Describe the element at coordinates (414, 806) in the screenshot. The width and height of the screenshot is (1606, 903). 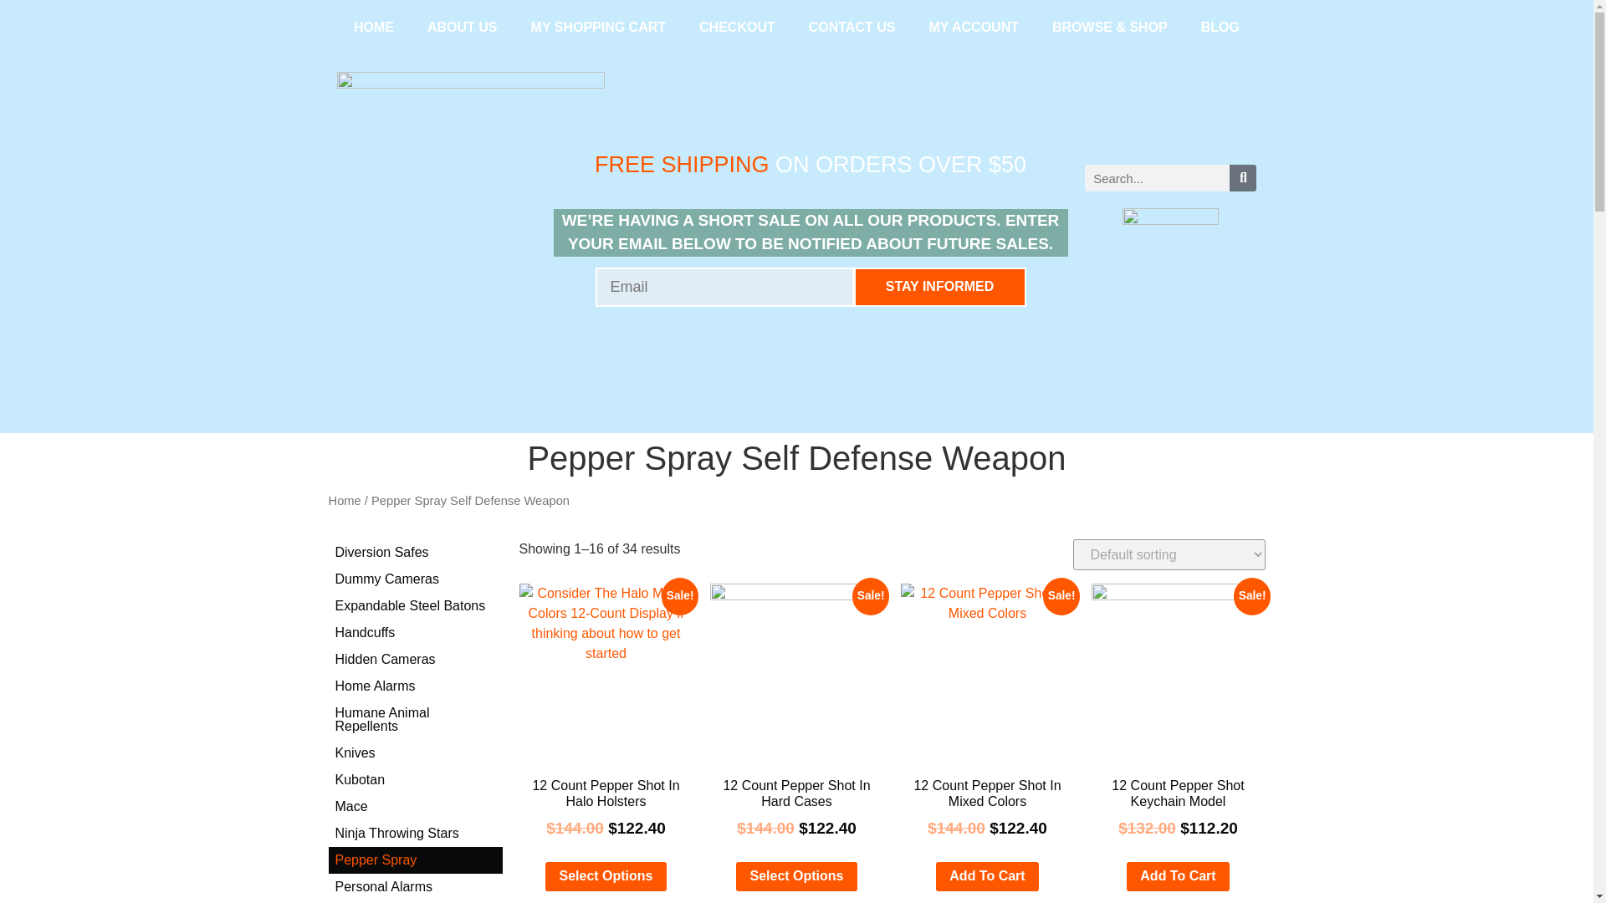
I see `Mace` at that location.